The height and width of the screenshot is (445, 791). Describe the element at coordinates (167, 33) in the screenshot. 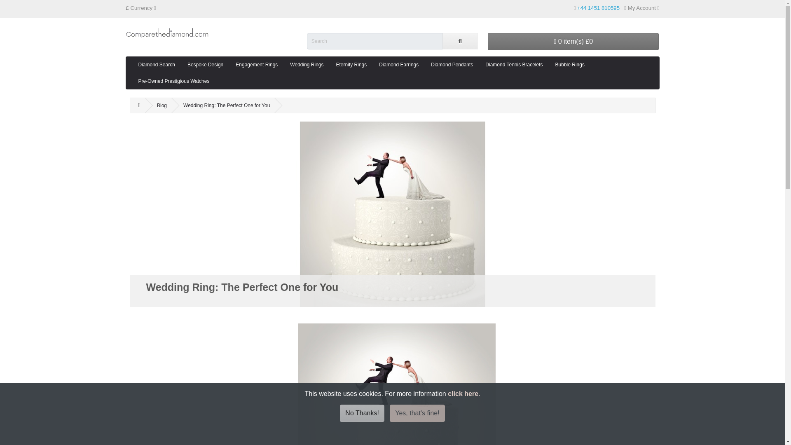

I see `Comparethediamond.com - Click with the best diamond jeweller` at that location.